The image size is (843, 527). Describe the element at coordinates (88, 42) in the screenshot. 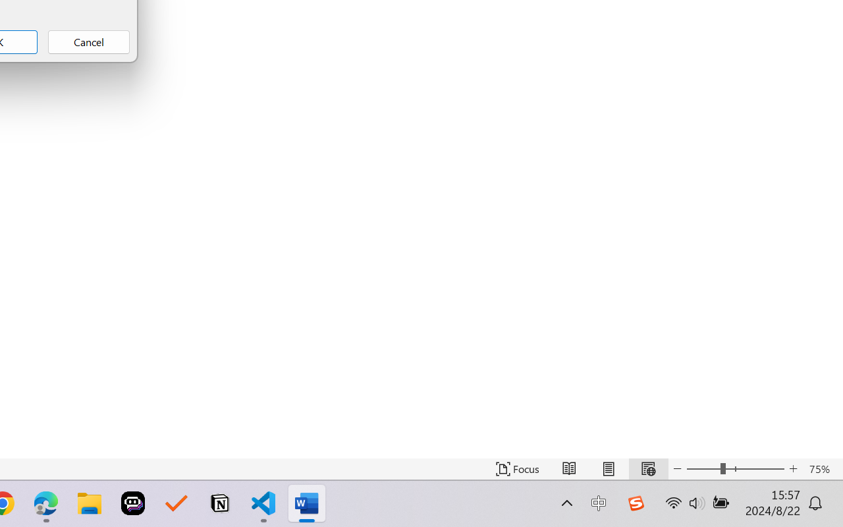

I see `Cancel` at that location.